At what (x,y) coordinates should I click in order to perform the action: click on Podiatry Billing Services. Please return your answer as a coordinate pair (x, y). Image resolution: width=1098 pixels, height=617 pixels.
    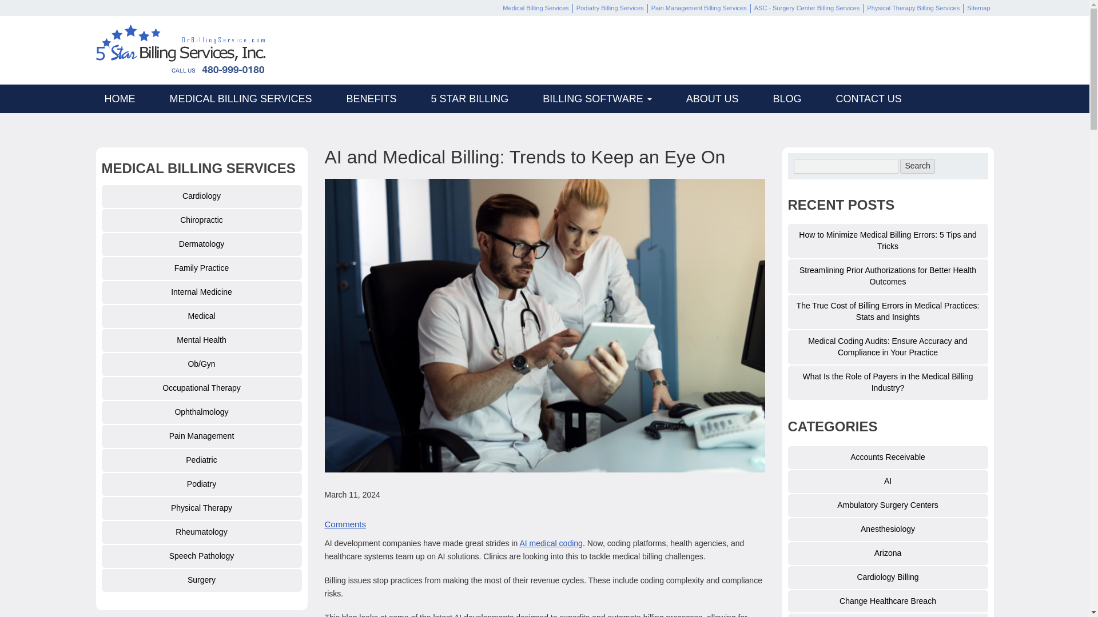
    Looking at the image, I should click on (610, 8).